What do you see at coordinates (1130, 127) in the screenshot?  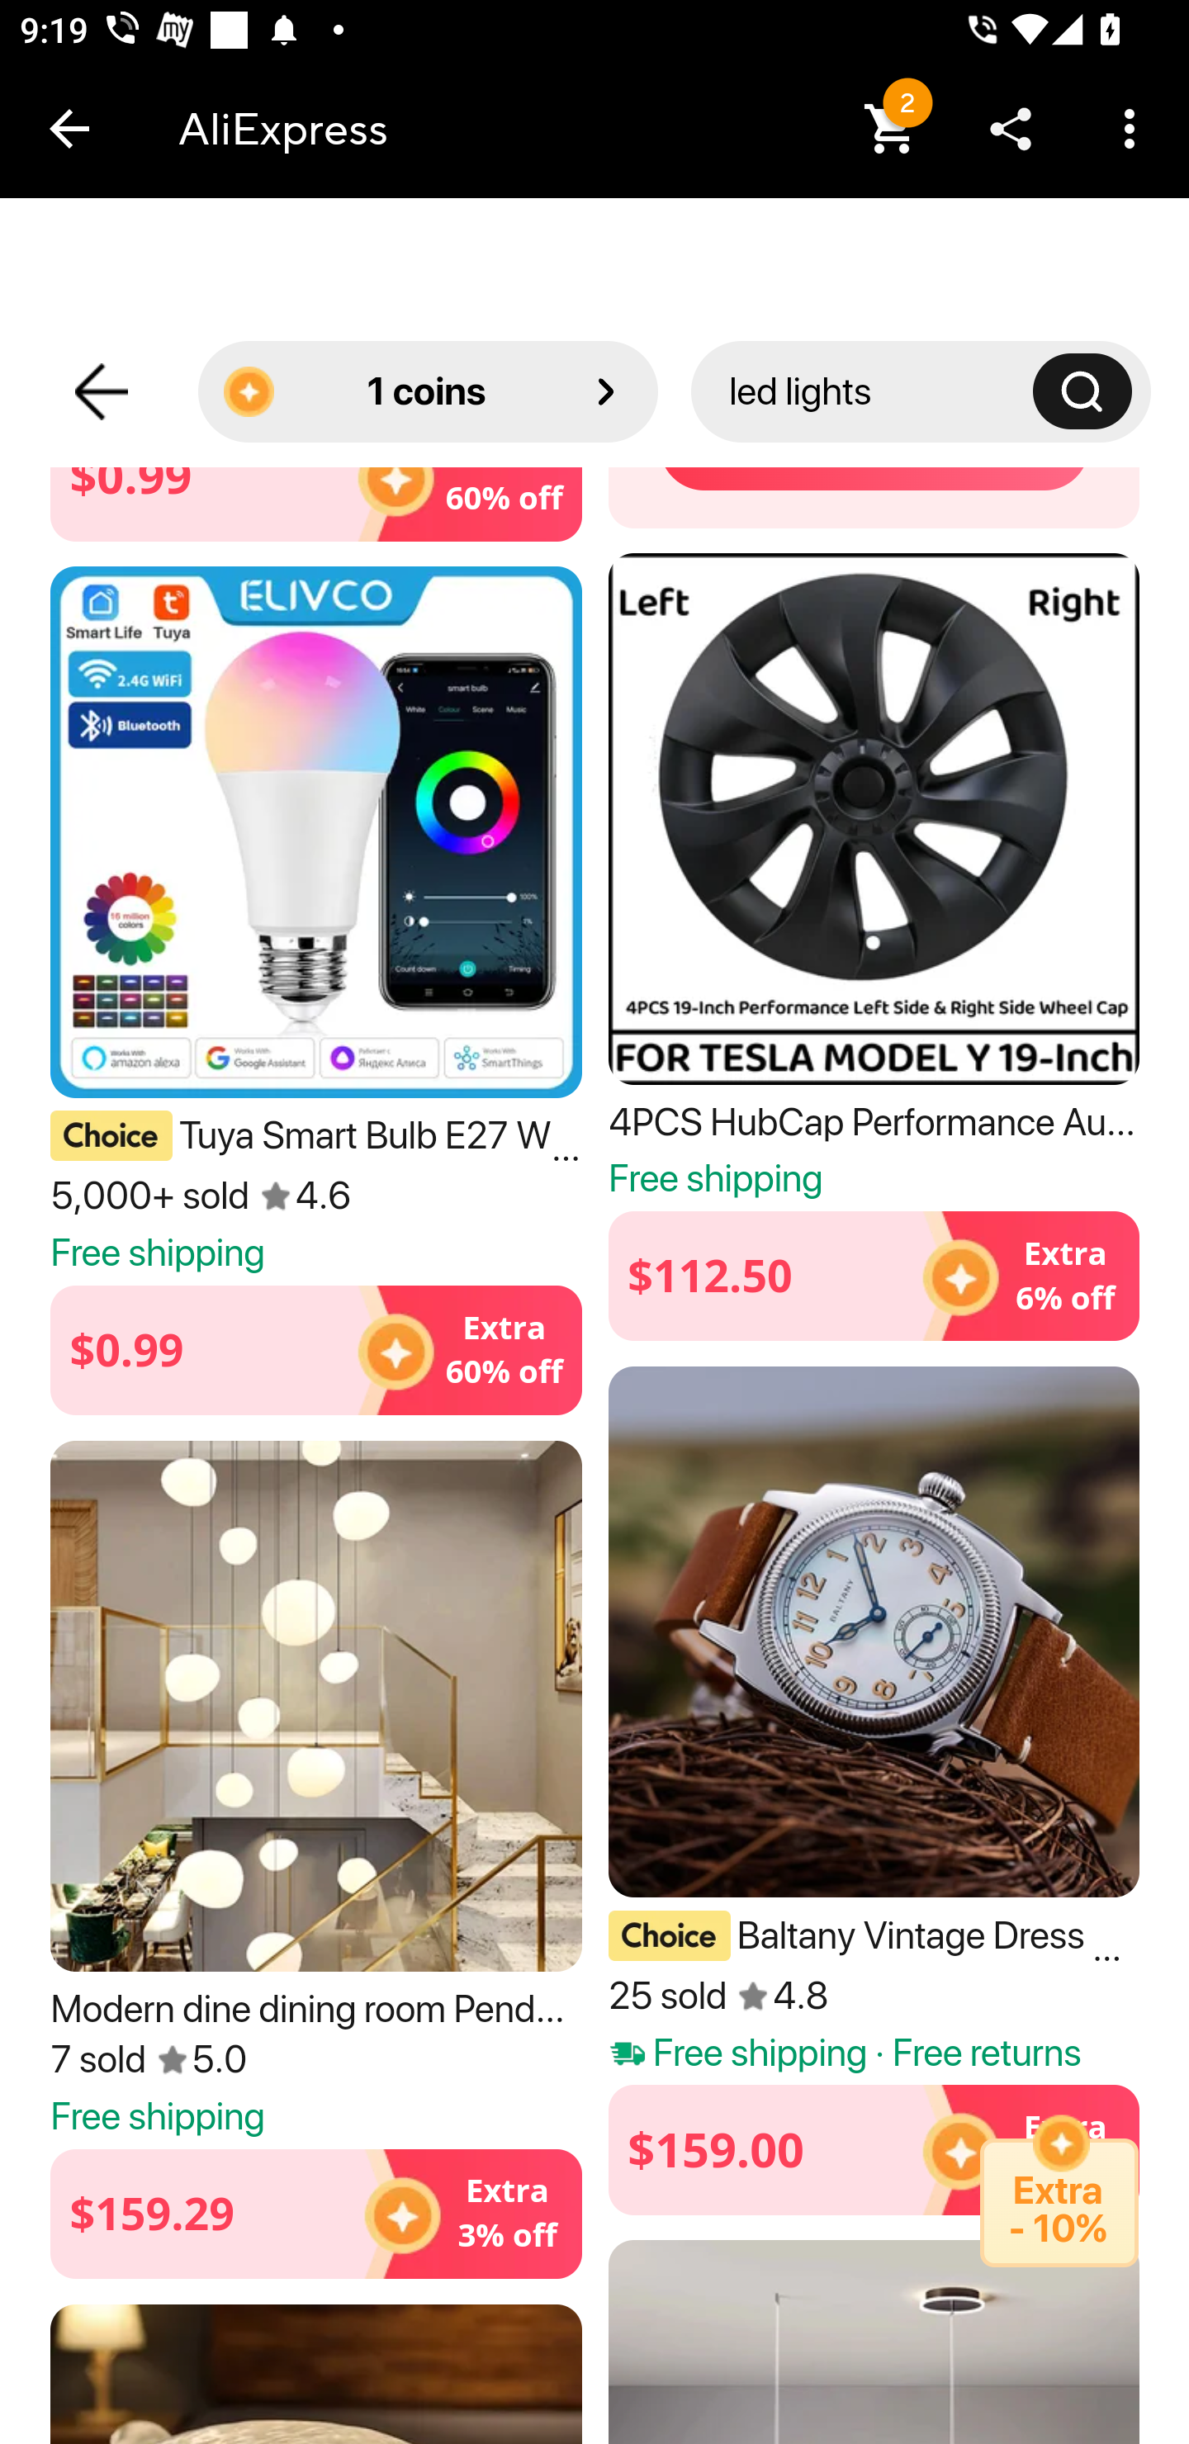 I see `More…` at bounding box center [1130, 127].